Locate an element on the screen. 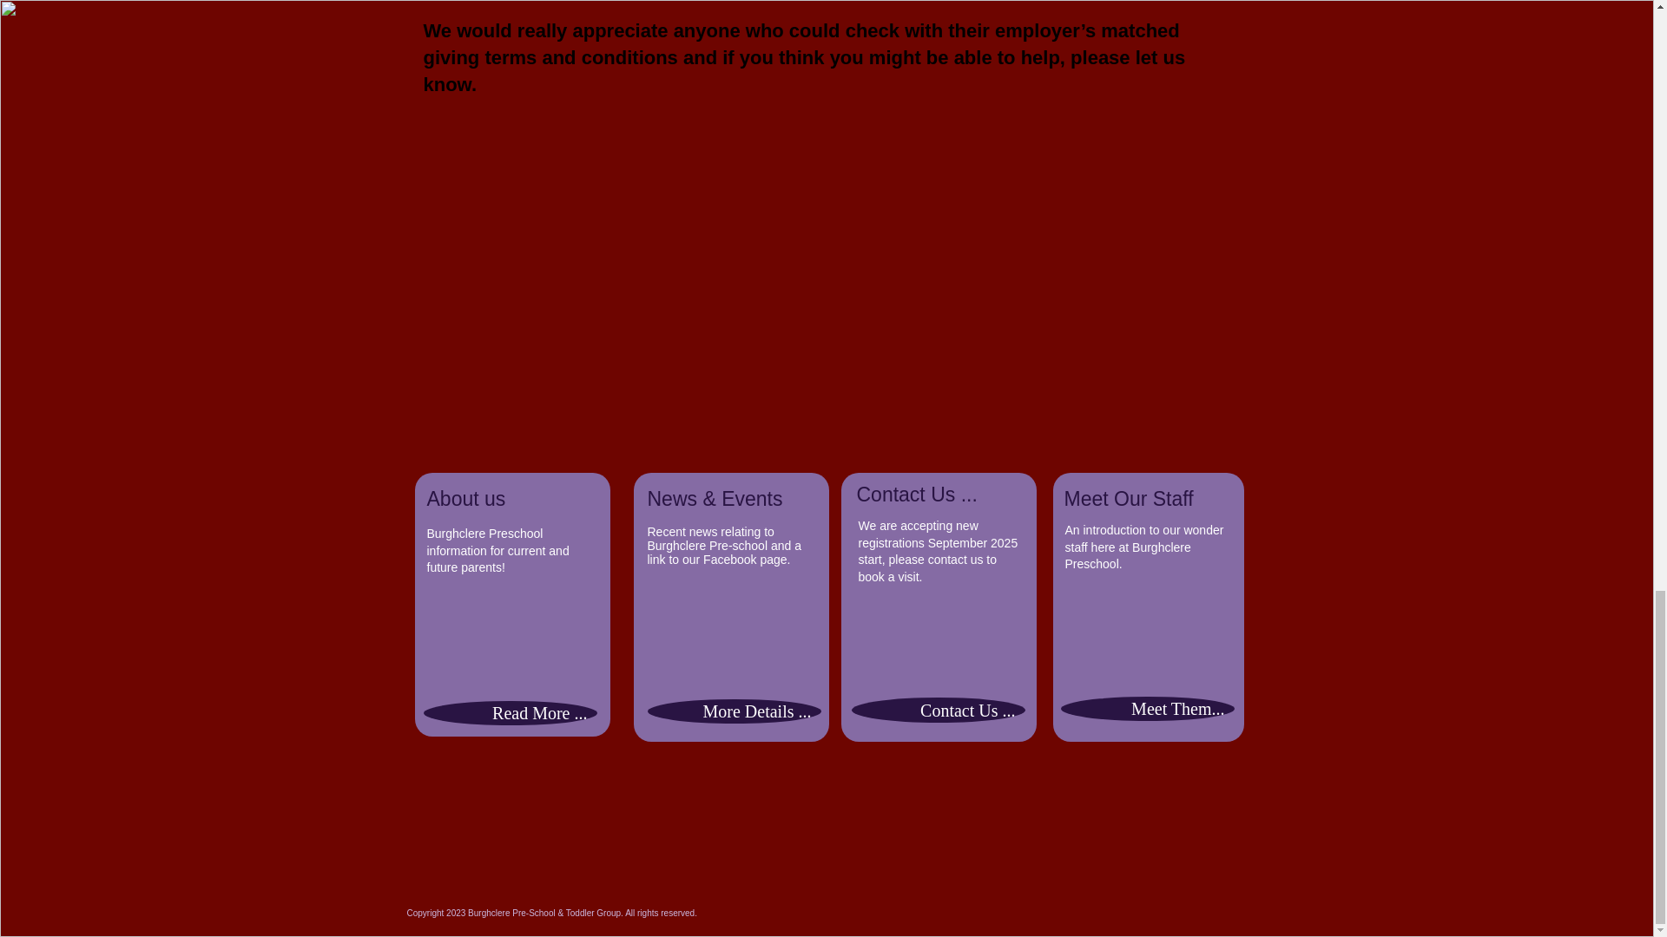  More Details ... is located at coordinates (735, 711).